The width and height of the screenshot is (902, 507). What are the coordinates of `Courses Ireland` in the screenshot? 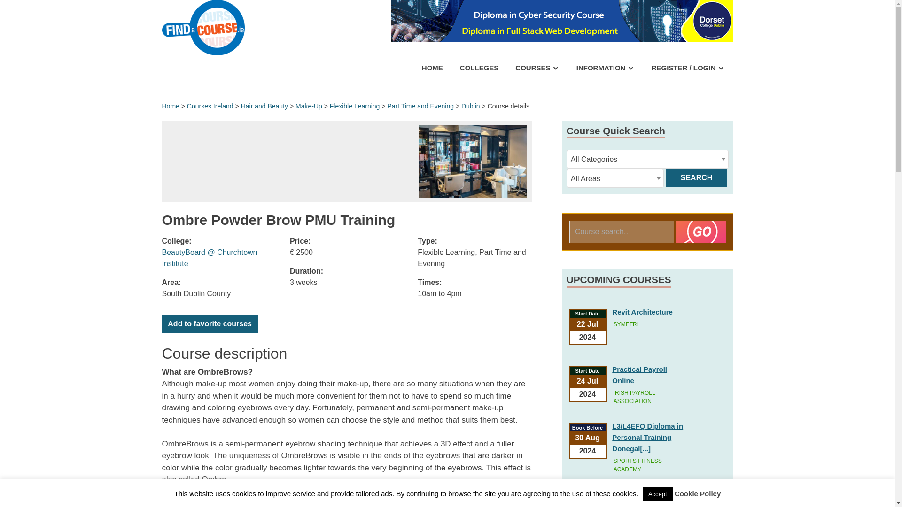 It's located at (210, 106).